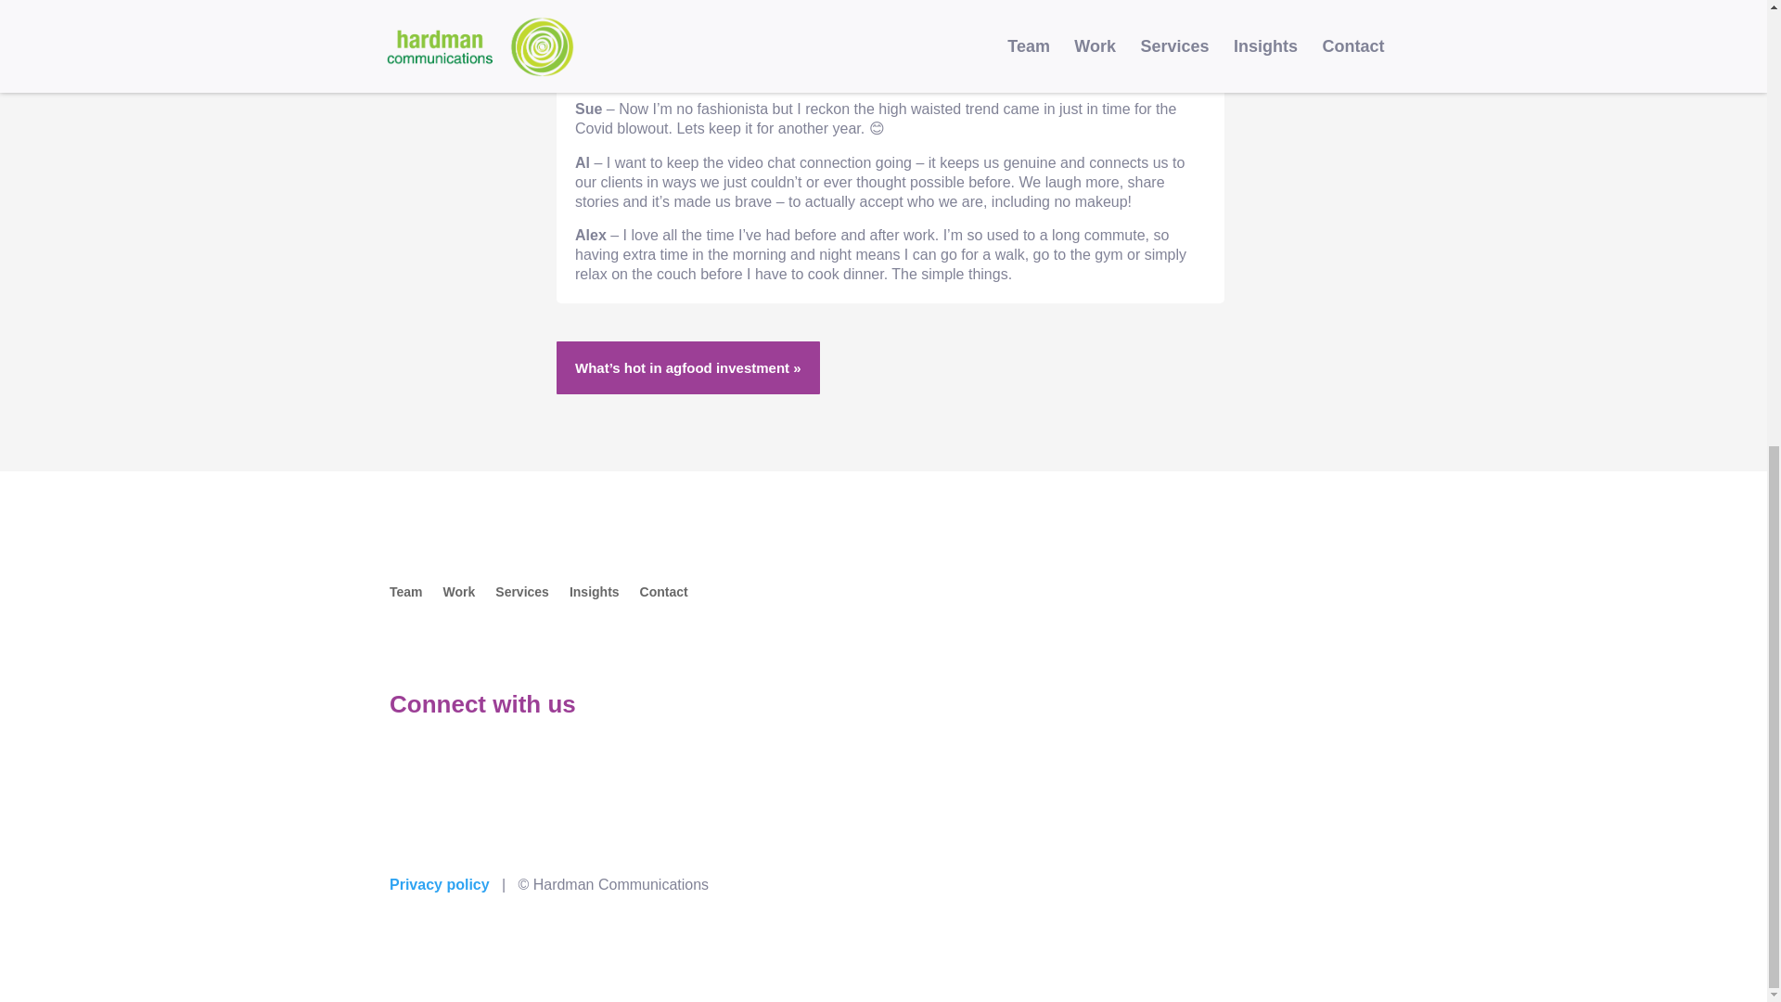 The width and height of the screenshot is (1781, 1002). Describe the element at coordinates (442, 767) in the screenshot. I see `Follow on X` at that location.